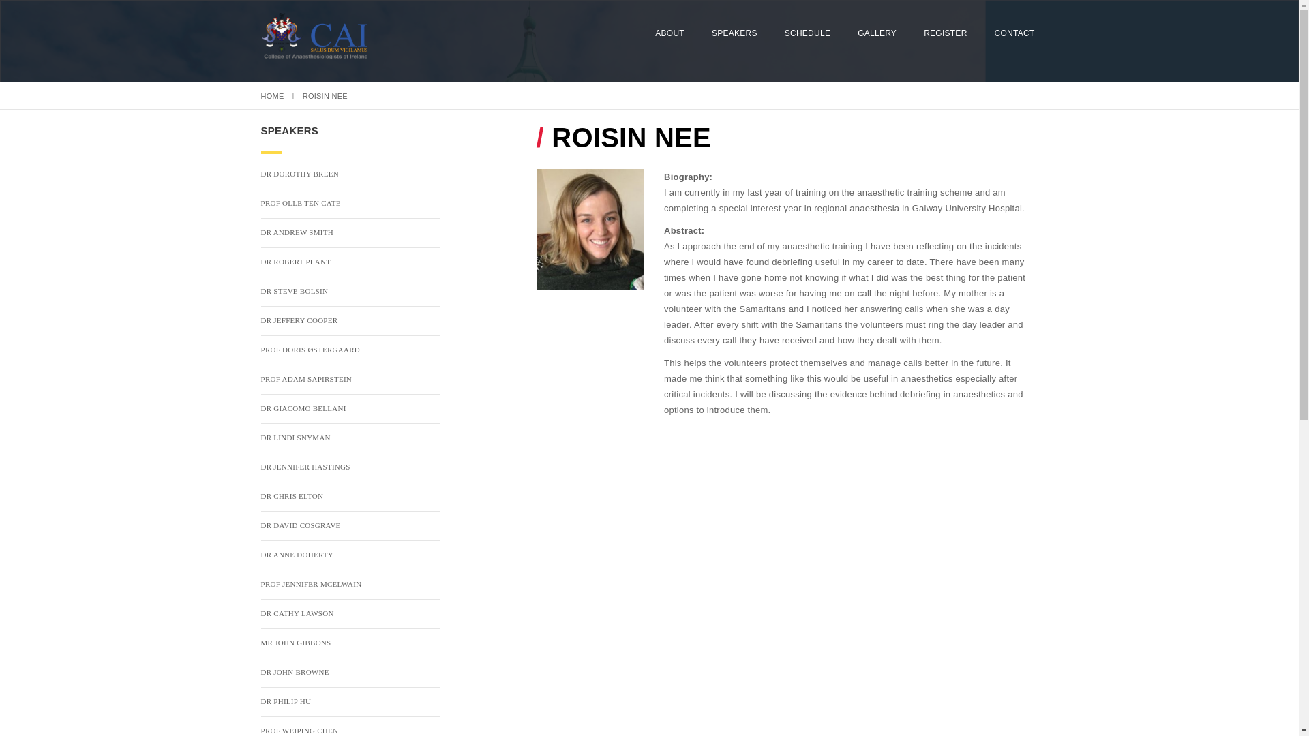 The image size is (1309, 736). What do you see at coordinates (945, 33) in the screenshot?
I see `REGISTER` at bounding box center [945, 33].